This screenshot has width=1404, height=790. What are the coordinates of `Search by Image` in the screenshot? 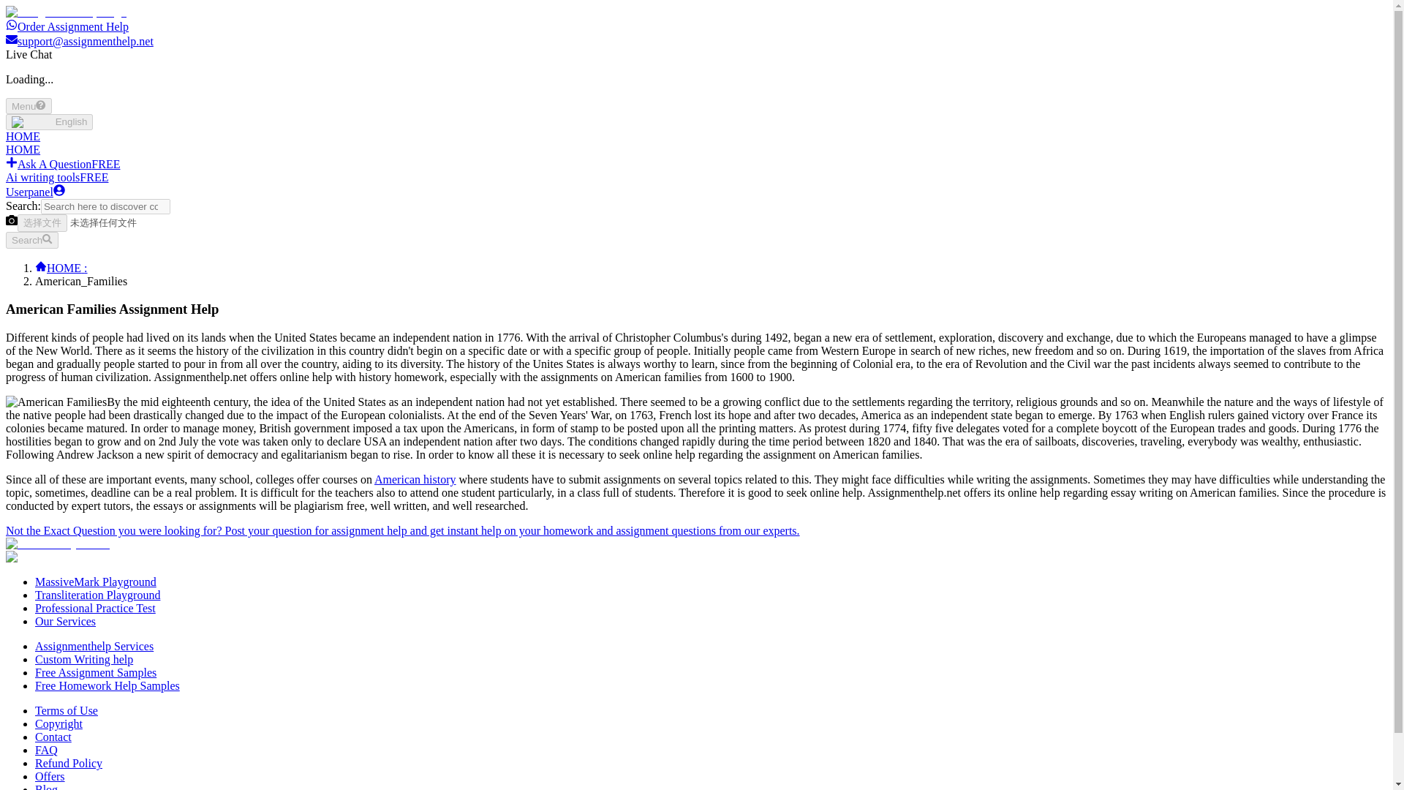 It's located at (11, 219).